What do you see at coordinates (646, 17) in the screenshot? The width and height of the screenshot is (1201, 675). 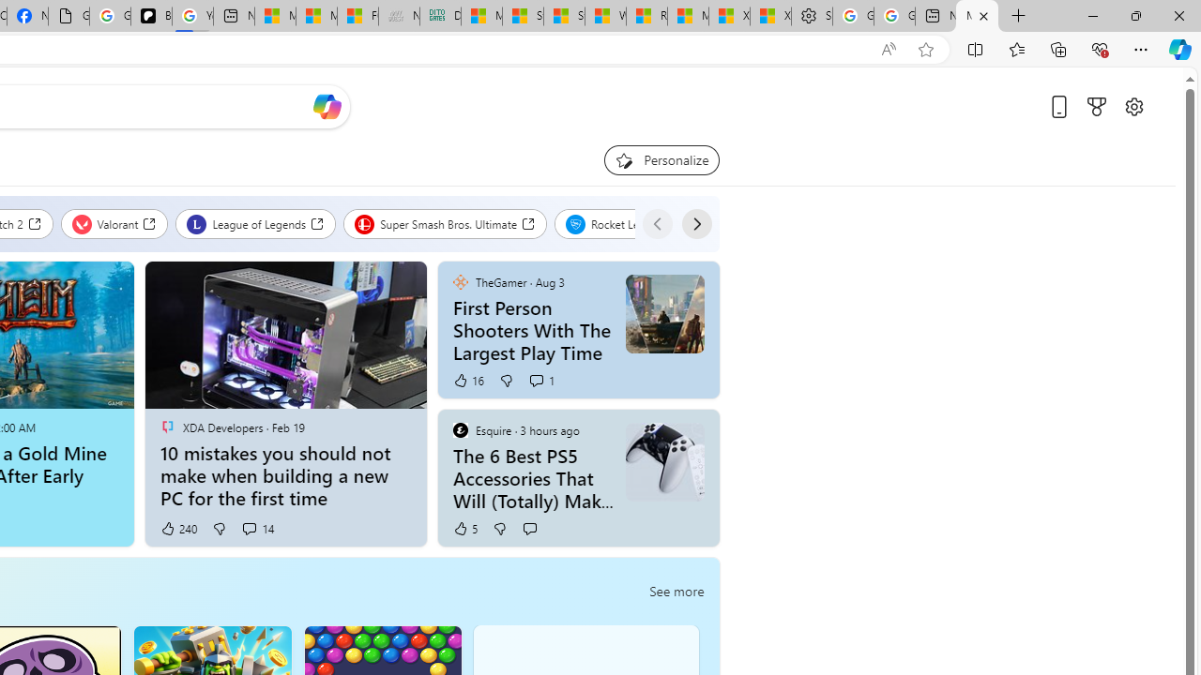 I see `R******* | Trusted Community Engagement and Contributions` at bounding box center [646, 17].